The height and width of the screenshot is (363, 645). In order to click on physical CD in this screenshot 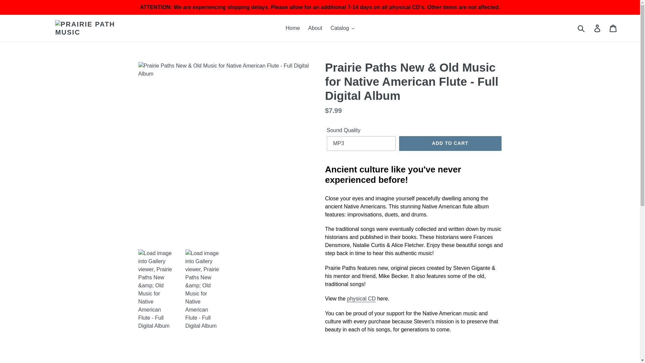, I will do `click(361, 299)`.